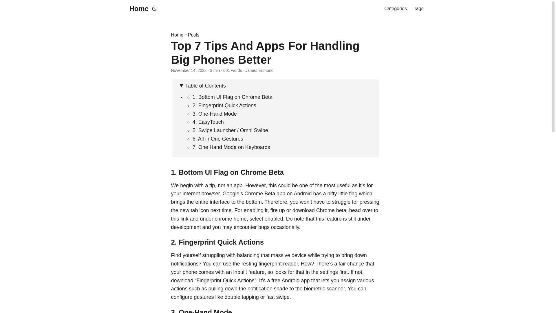  What do you see at coordinates (395, 9) in the screenshot?
I see `Categories` at bounding box center [395, 9].